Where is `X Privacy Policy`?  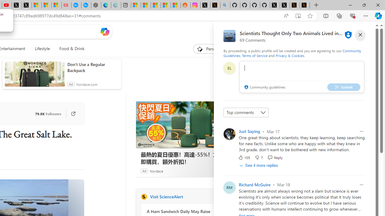 X Privacy Policy is located at coordinates (305, 5).